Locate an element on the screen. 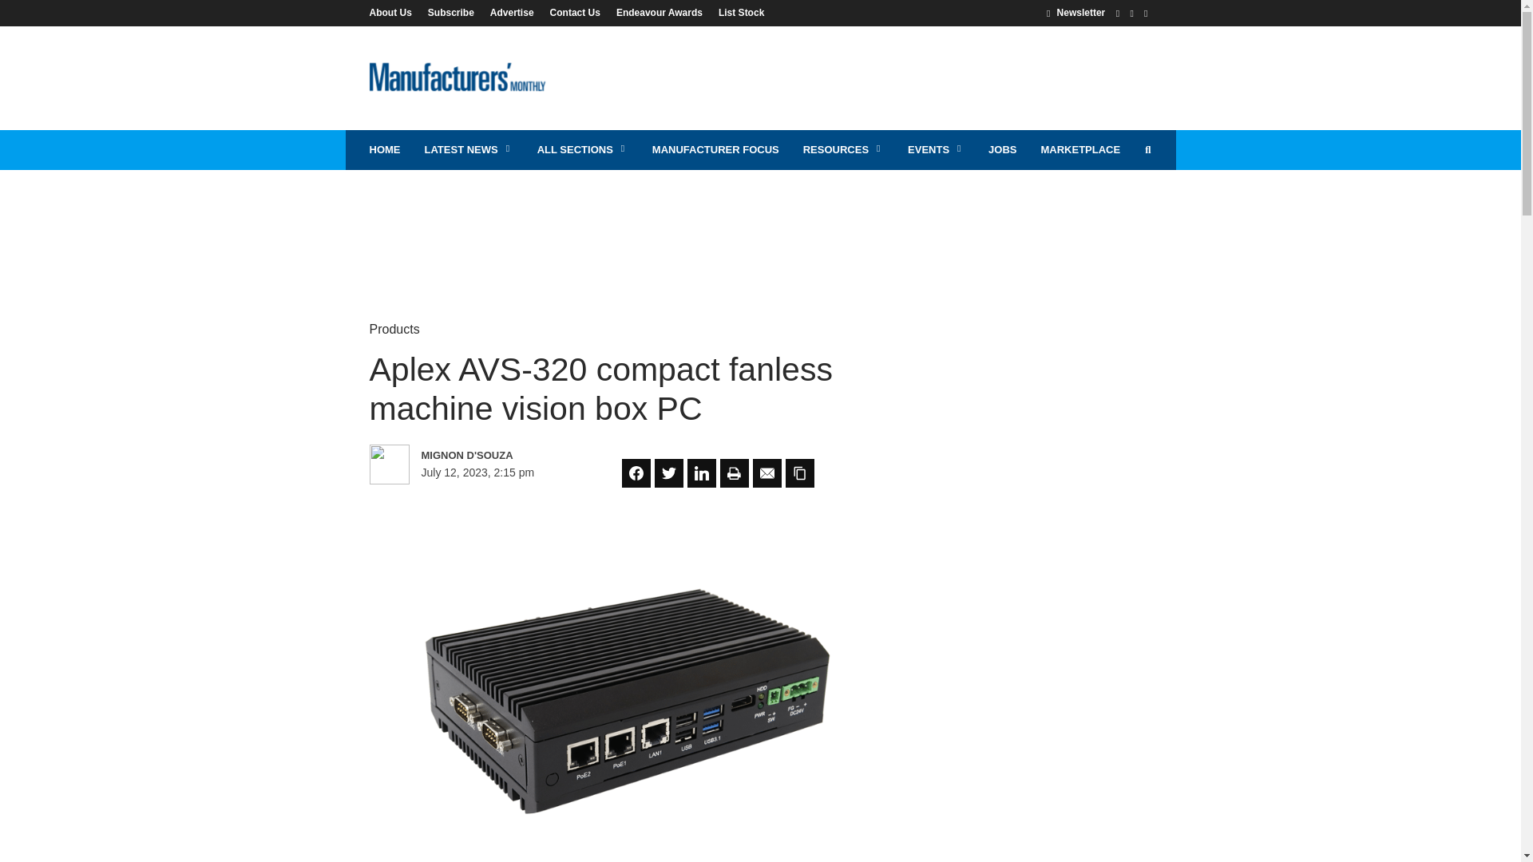 Image resolution: width=1533 pixels, height=862 pixels. Share on Print is located at coordinates (735, 473).